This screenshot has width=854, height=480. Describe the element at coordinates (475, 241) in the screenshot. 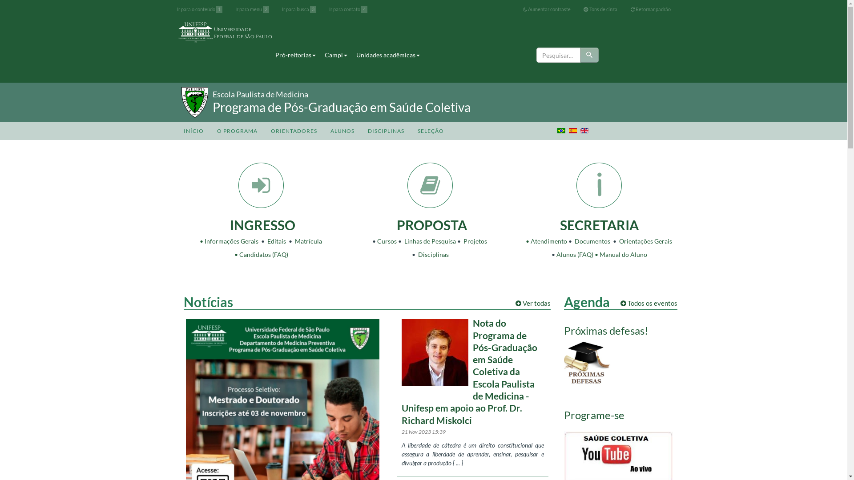

I see `Projetos` at that location.